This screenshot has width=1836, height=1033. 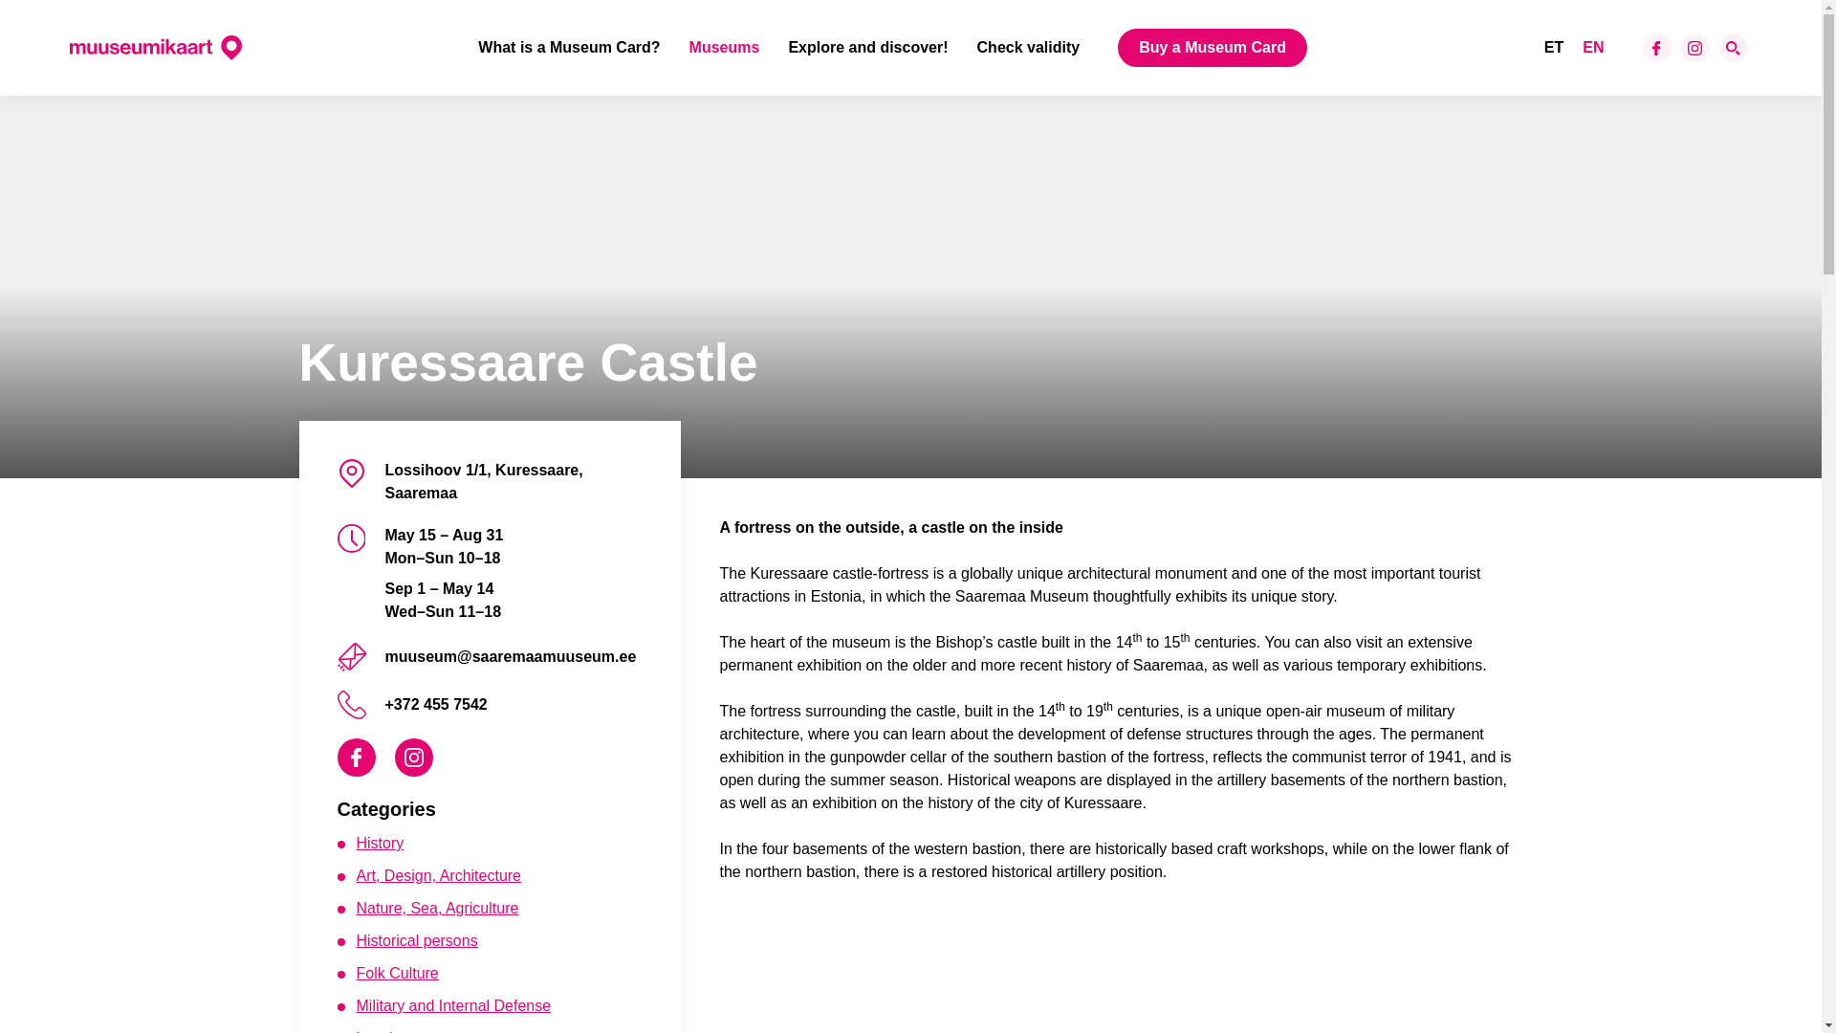 I want to click on Explore and discover!, so click(x=866, y=48).